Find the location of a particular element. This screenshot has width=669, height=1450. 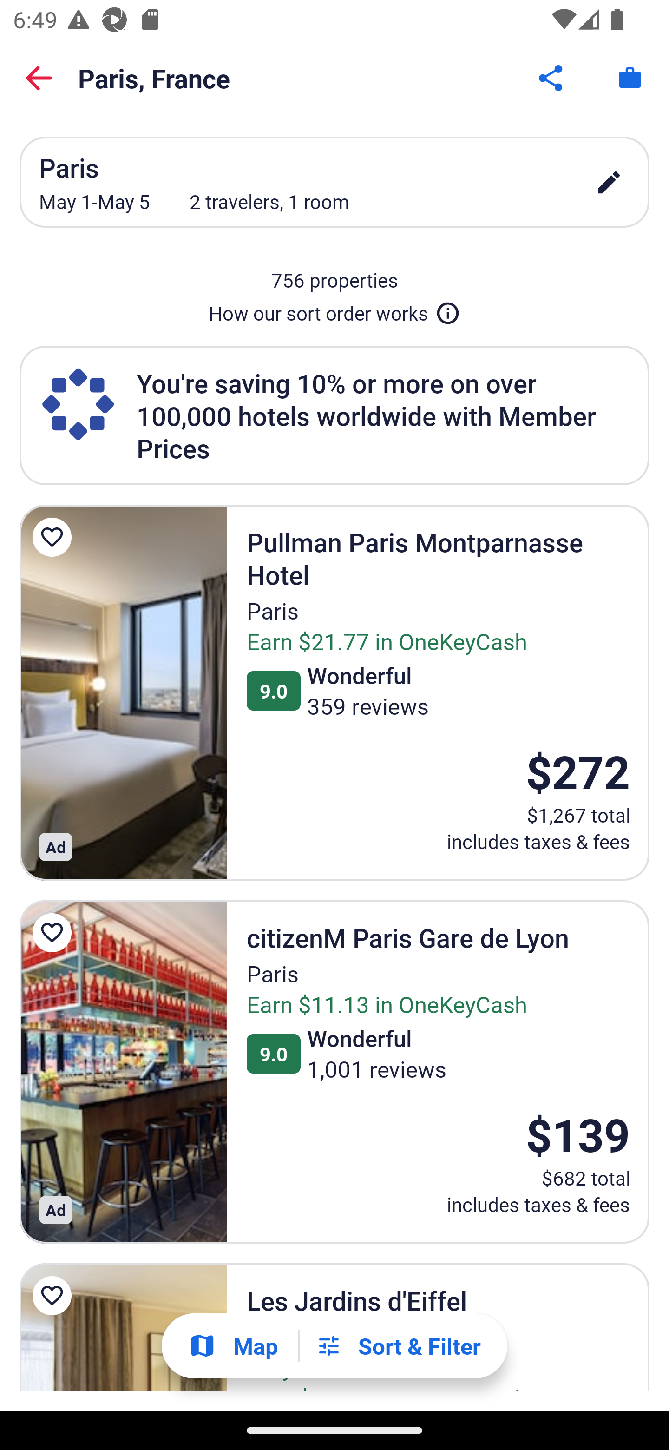

Show map Map Show map Button is located at coordinates (233, 1346).